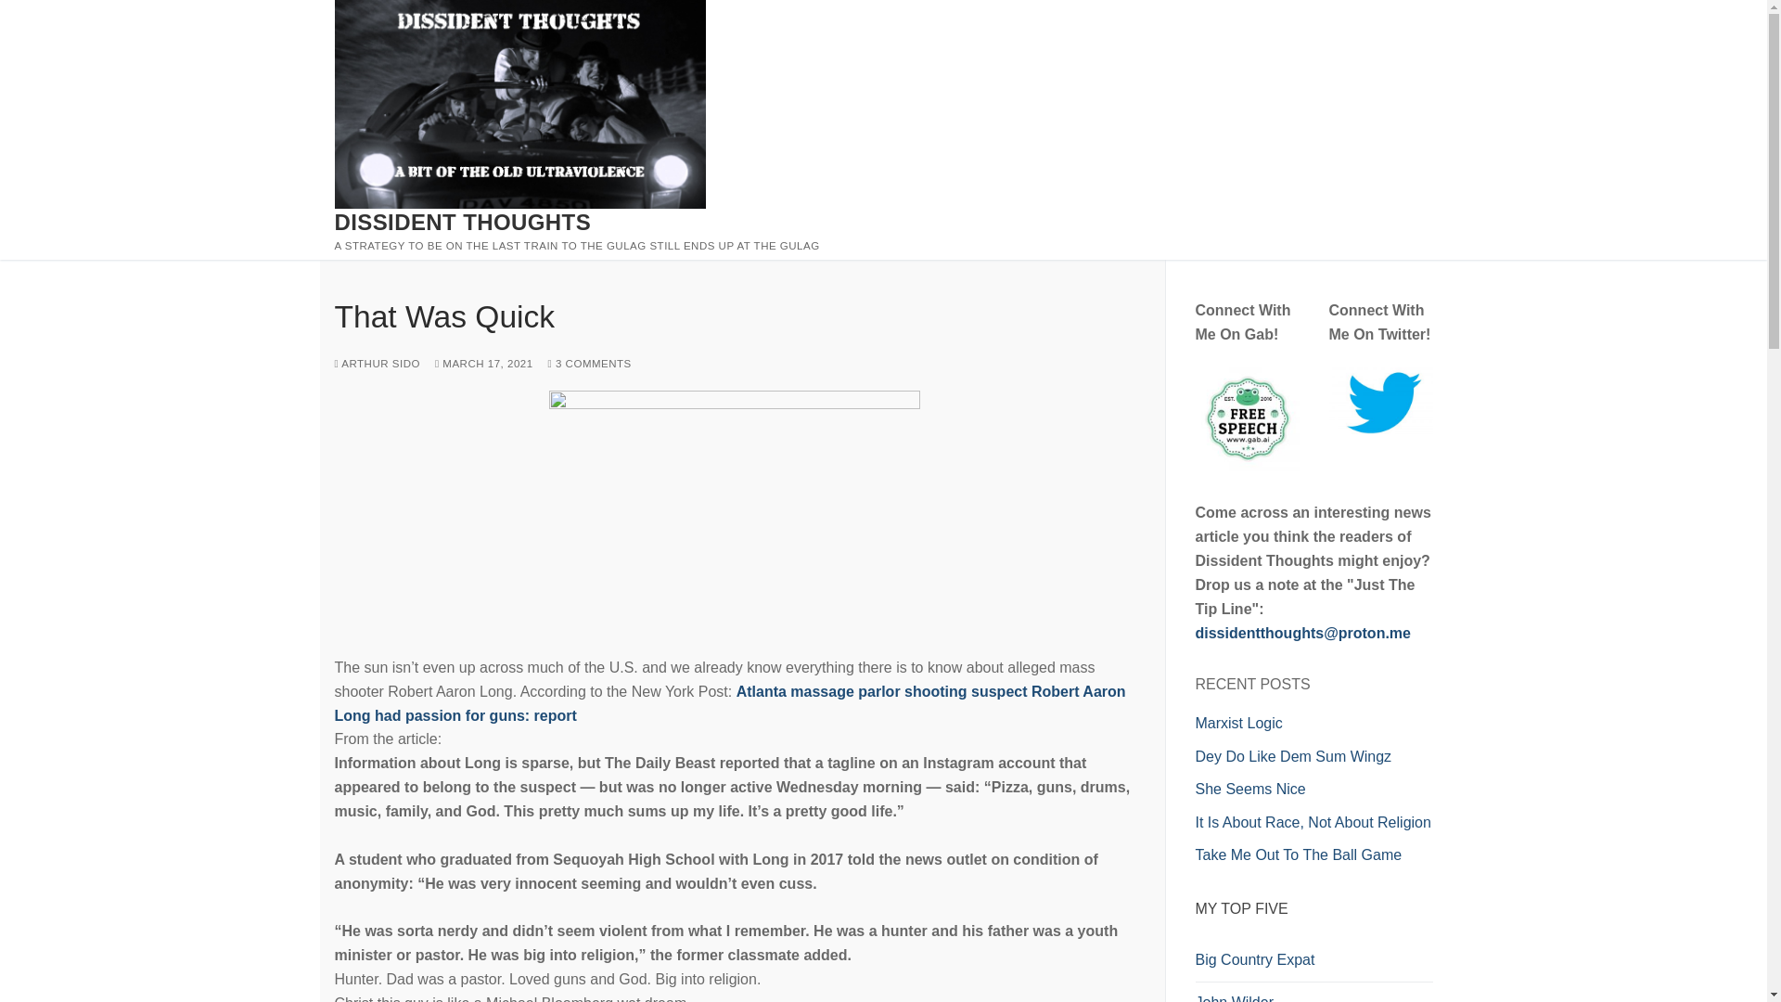 The width and height of the screenshot is (1781, 1002). Describe the element at coordinates (377, 364) in the screenshot. I see `ARTHUR SIDO` at that location.